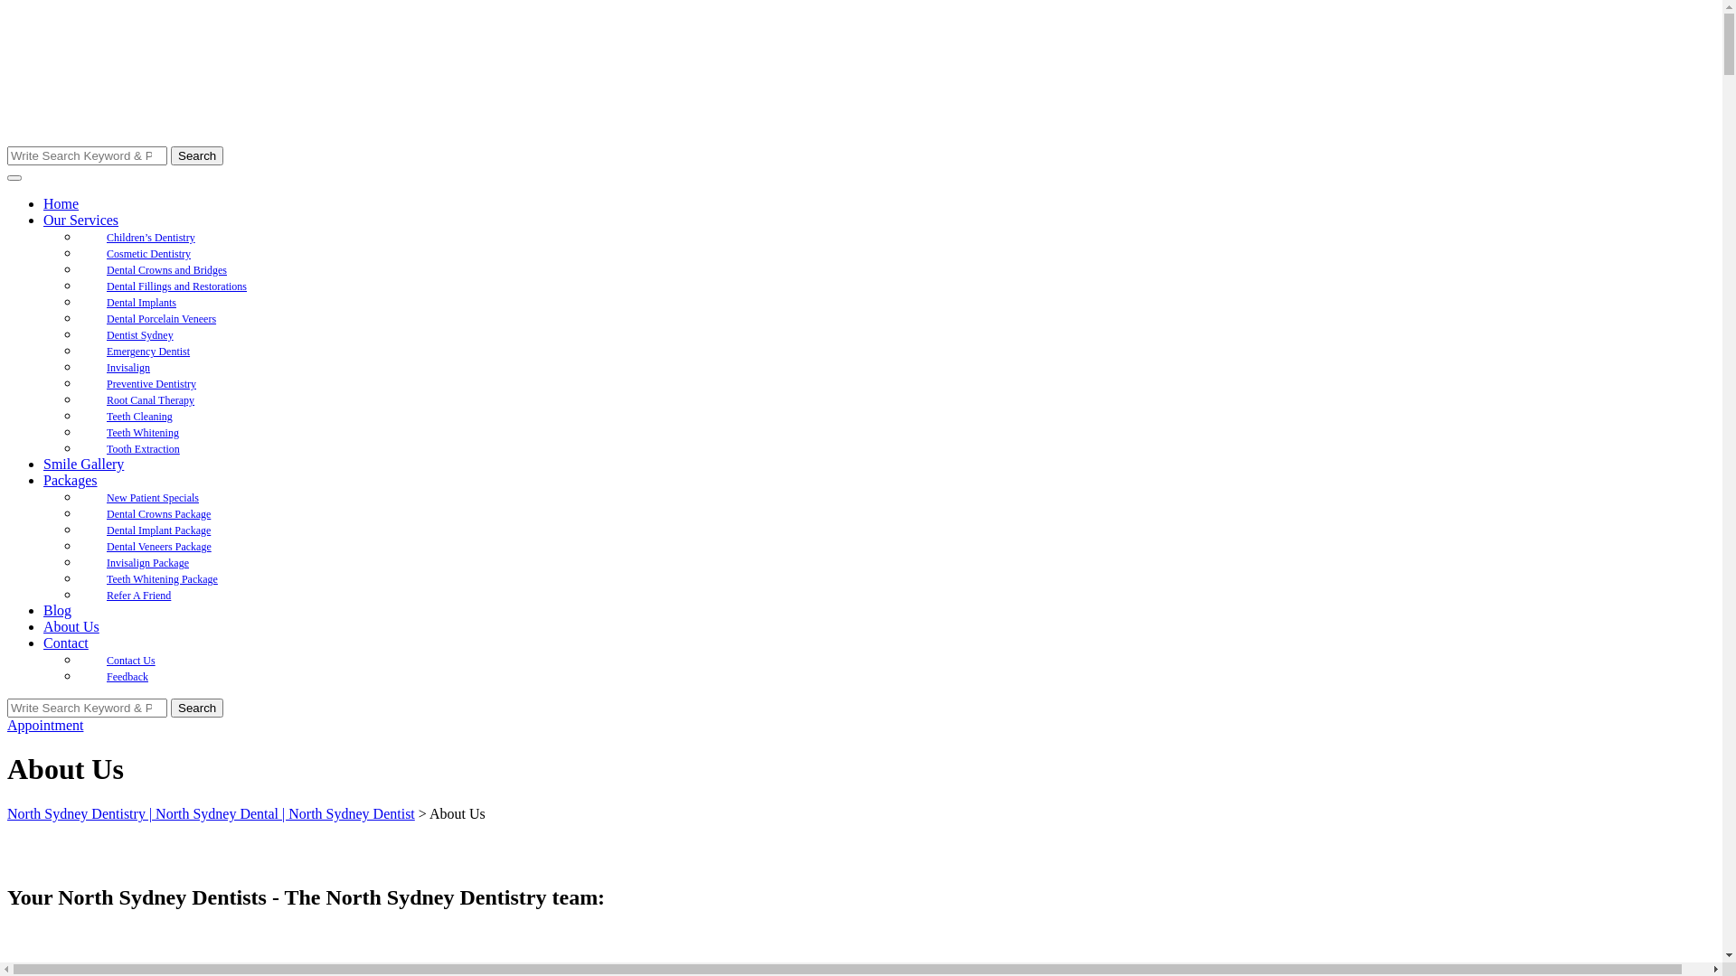 The height and width of the screenshot is (976, 1736). Describe the element at coordinates (140, 335) in the screenshot. I see `Dentist Sydney` at that location.